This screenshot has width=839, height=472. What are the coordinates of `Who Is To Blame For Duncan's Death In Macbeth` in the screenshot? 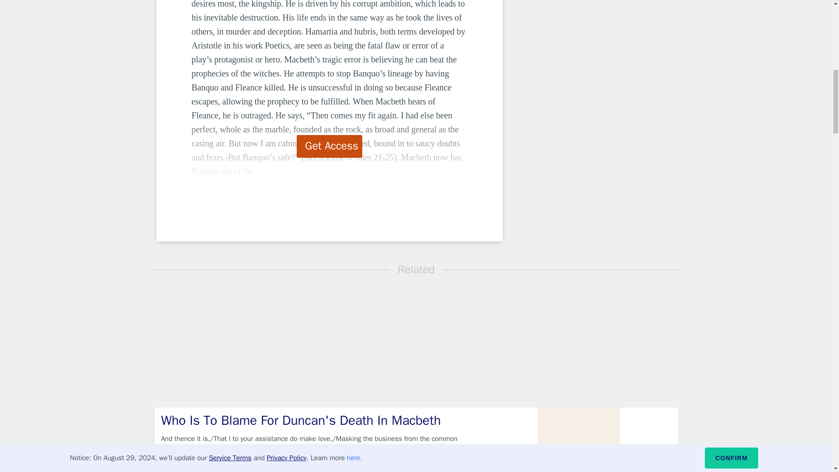 It's located at (316, 420).